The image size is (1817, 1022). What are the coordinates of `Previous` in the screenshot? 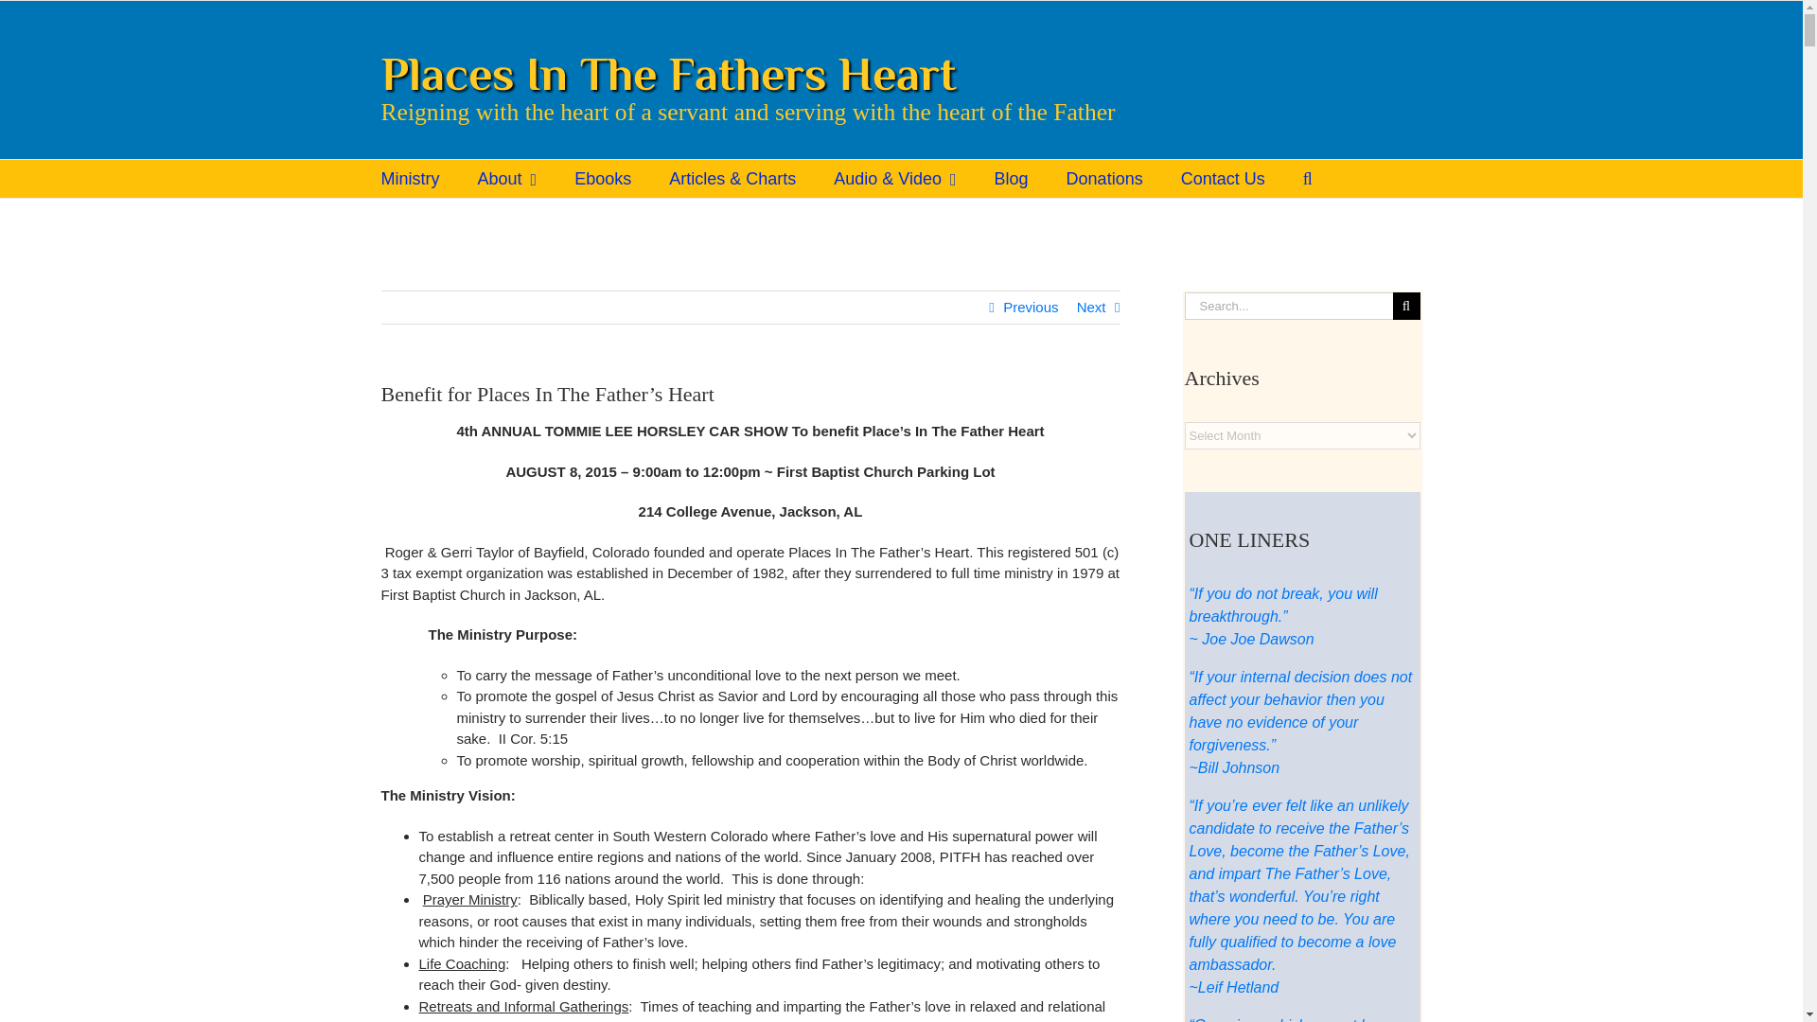 It's located at (1030, 307).